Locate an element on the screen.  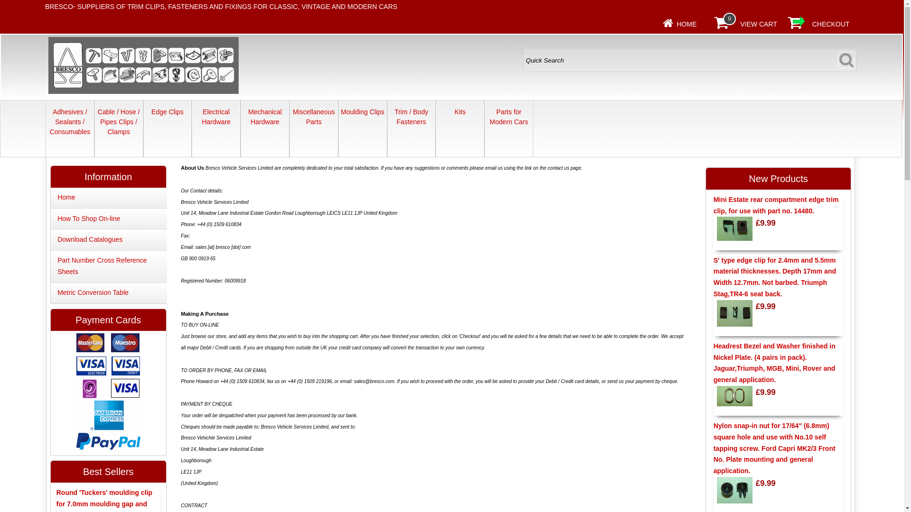
Quick Search is located at coordinates (690, 60).